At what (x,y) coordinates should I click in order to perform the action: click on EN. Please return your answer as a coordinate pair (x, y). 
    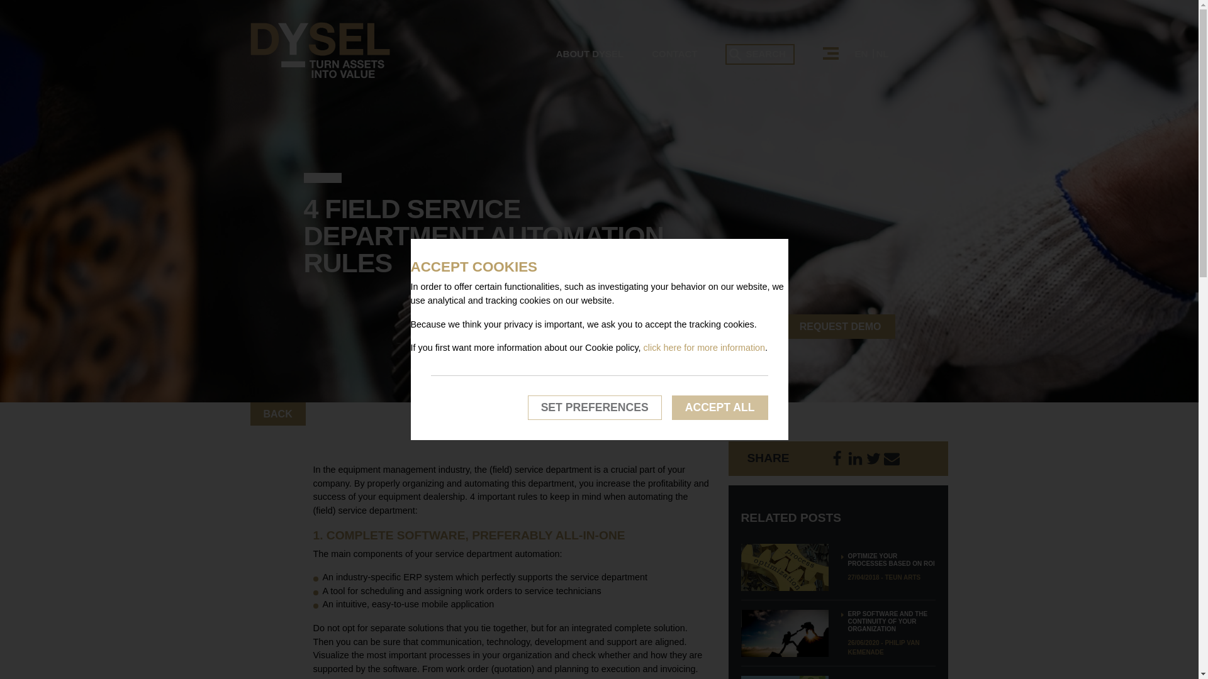
    Looking at the image, I should click on (863, 53).